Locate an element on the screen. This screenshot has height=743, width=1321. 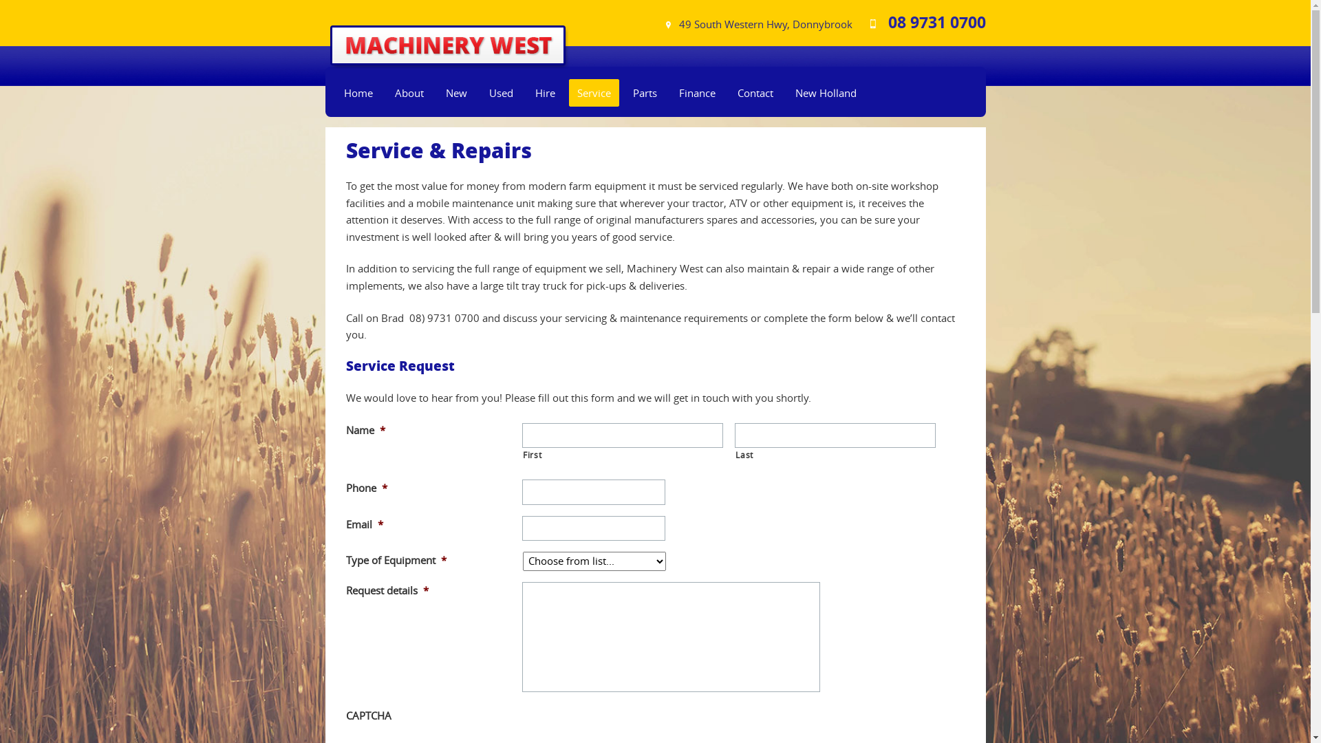
New Holland is located at coordinates (826, 93).